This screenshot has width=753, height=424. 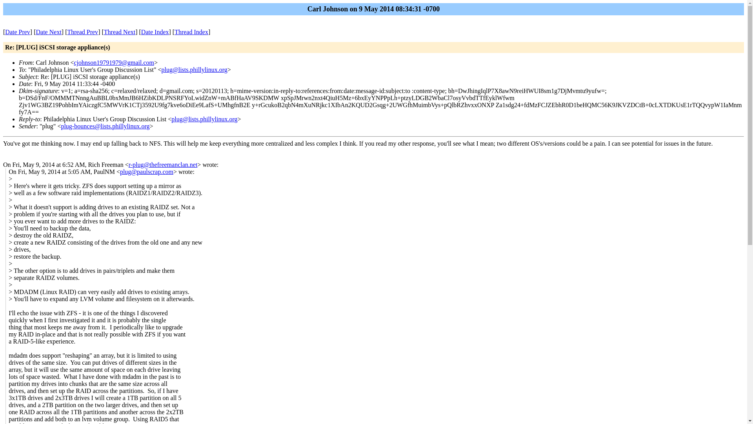 What do you see at coordinates (191, 32) in the screenshot?
I see `Thread Index` at bounding box center [191, 32].